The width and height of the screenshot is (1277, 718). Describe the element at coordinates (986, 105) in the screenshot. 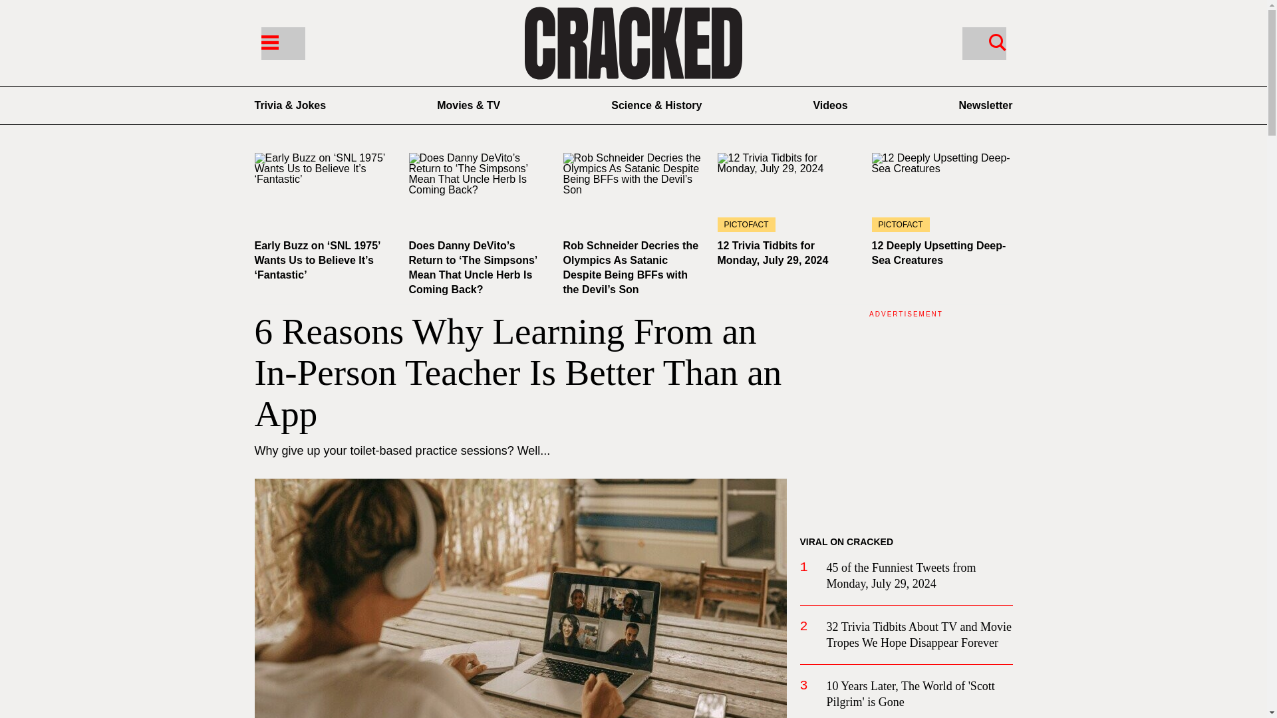

I see `Newsletter` at that location.